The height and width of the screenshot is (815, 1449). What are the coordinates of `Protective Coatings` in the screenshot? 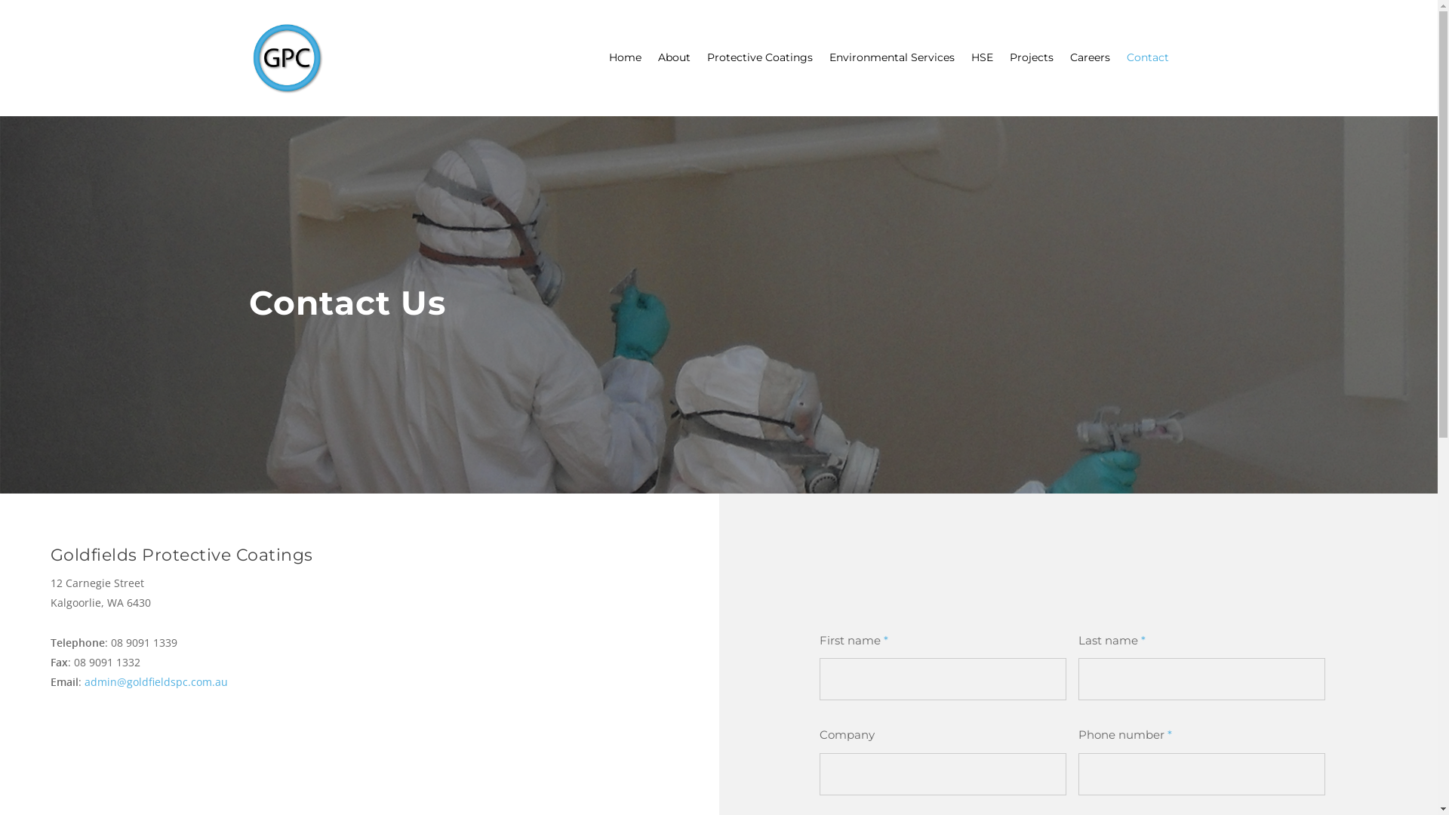 It's located at (760, 69).